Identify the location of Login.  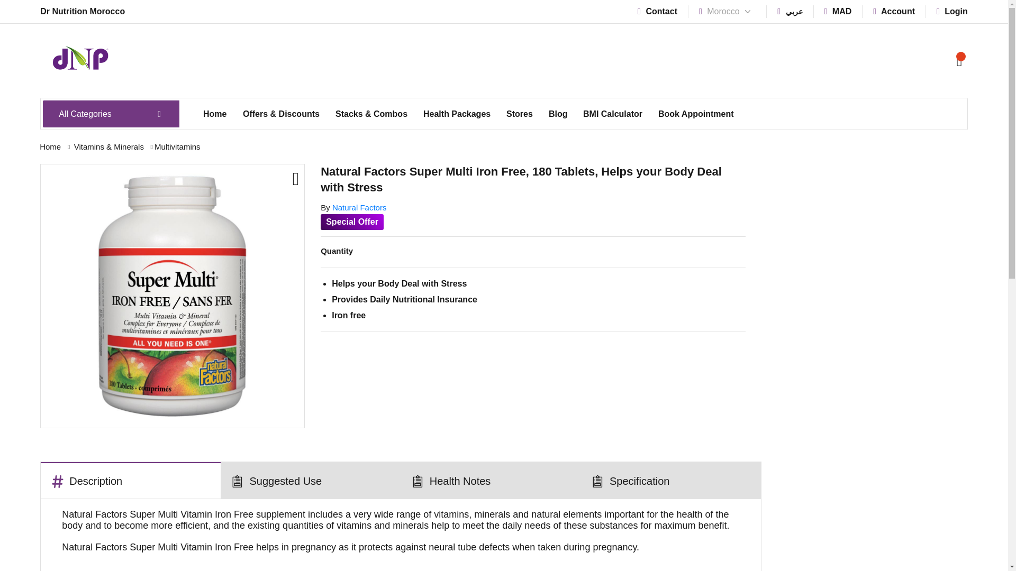
(952, 11).